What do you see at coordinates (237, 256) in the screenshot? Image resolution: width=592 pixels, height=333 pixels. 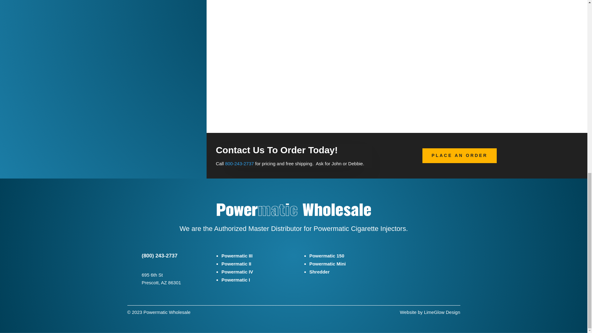 I see `Powermatic III` at bounding box center [237, 256].